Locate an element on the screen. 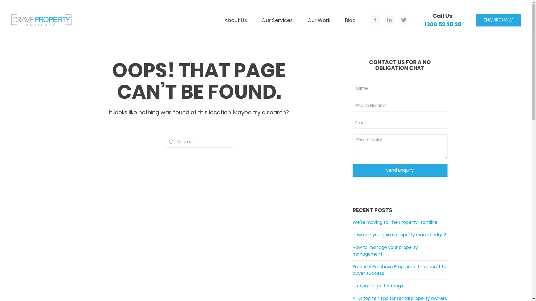  Blog is located at coordinates (350, 20).